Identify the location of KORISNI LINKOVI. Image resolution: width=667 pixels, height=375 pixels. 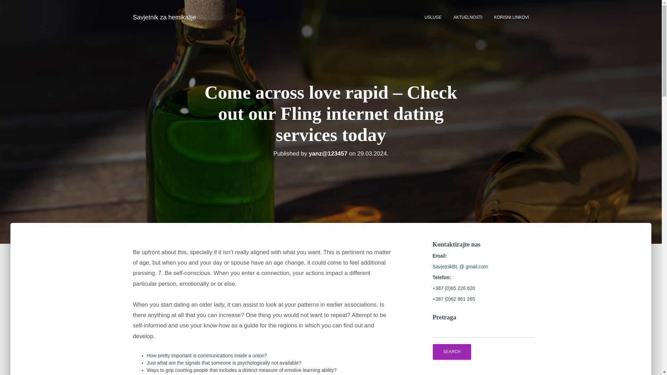
(511, 17).